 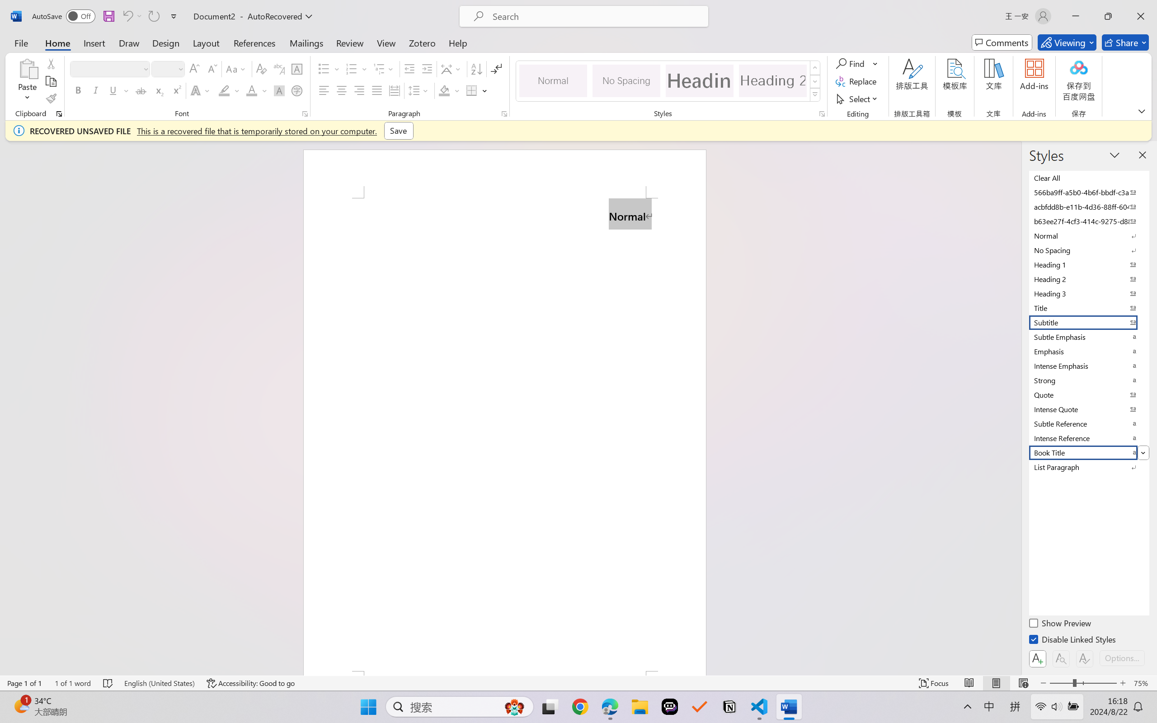 What do you see at coordinates (419, 90) in the screenshot?
I see `Line and Paragraph Spacing` at bounding box center [419, 90].